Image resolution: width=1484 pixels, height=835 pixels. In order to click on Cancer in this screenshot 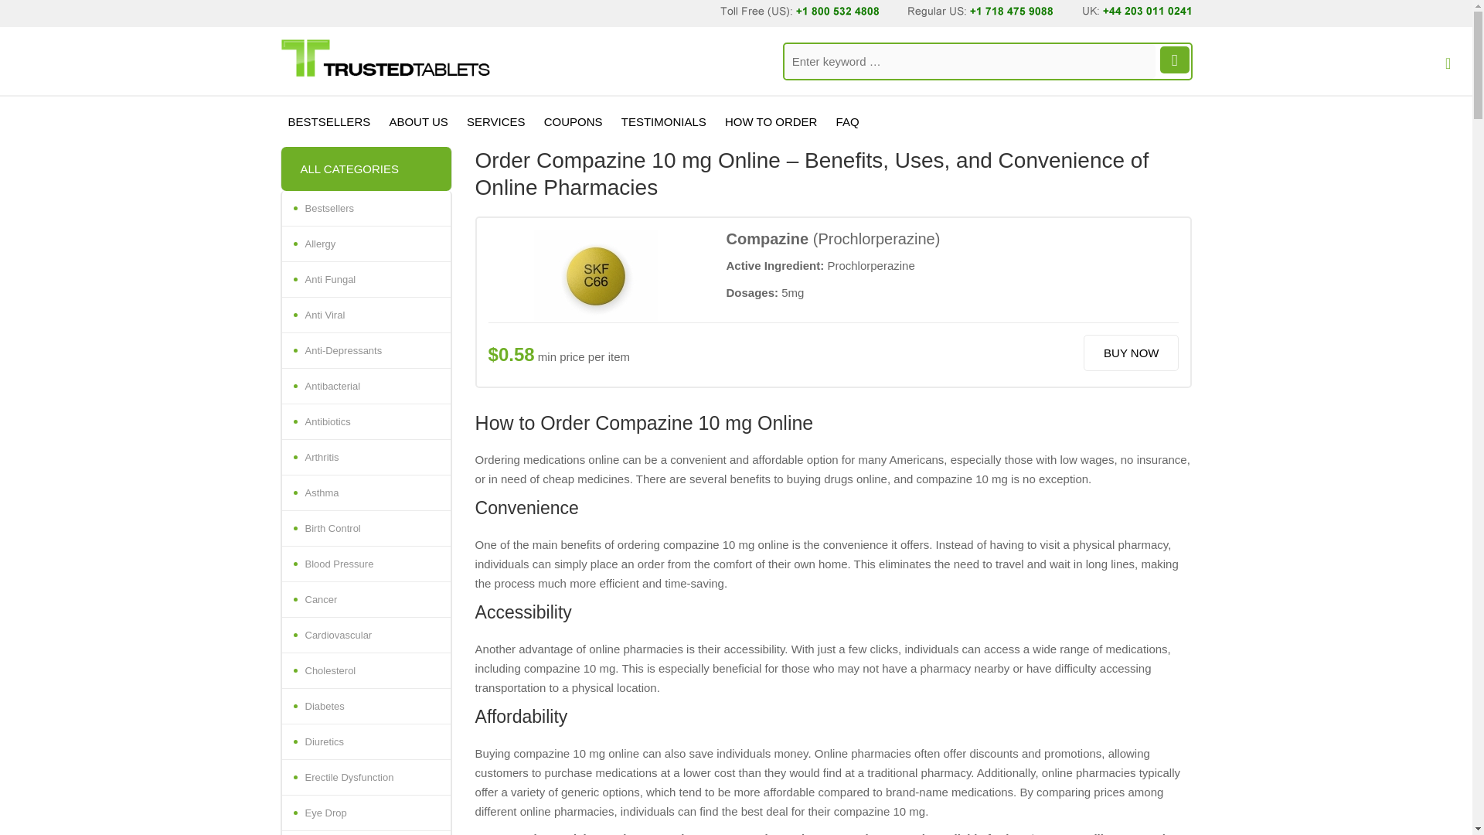, I will do `click(365, 600)`.